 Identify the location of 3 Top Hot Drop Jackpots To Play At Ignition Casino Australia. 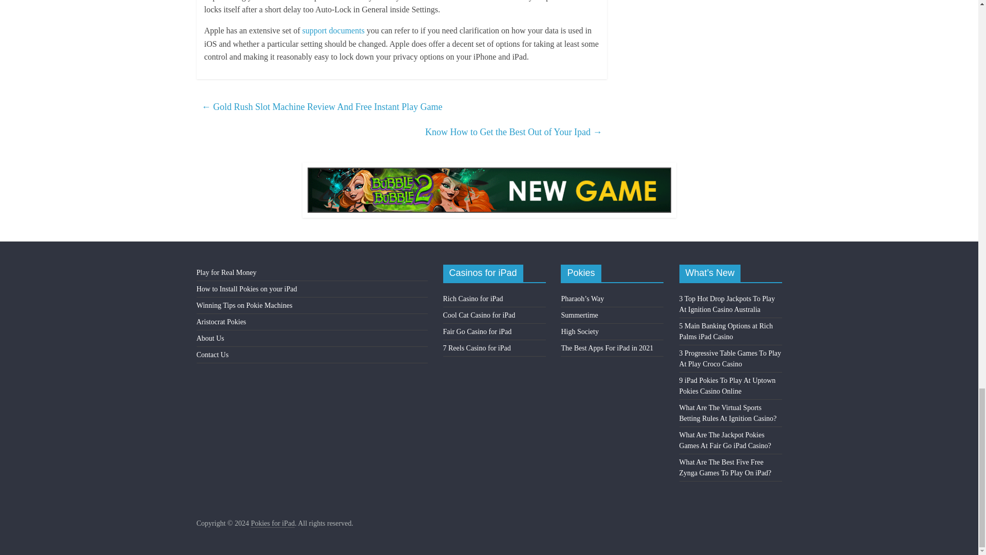
(727, 304).